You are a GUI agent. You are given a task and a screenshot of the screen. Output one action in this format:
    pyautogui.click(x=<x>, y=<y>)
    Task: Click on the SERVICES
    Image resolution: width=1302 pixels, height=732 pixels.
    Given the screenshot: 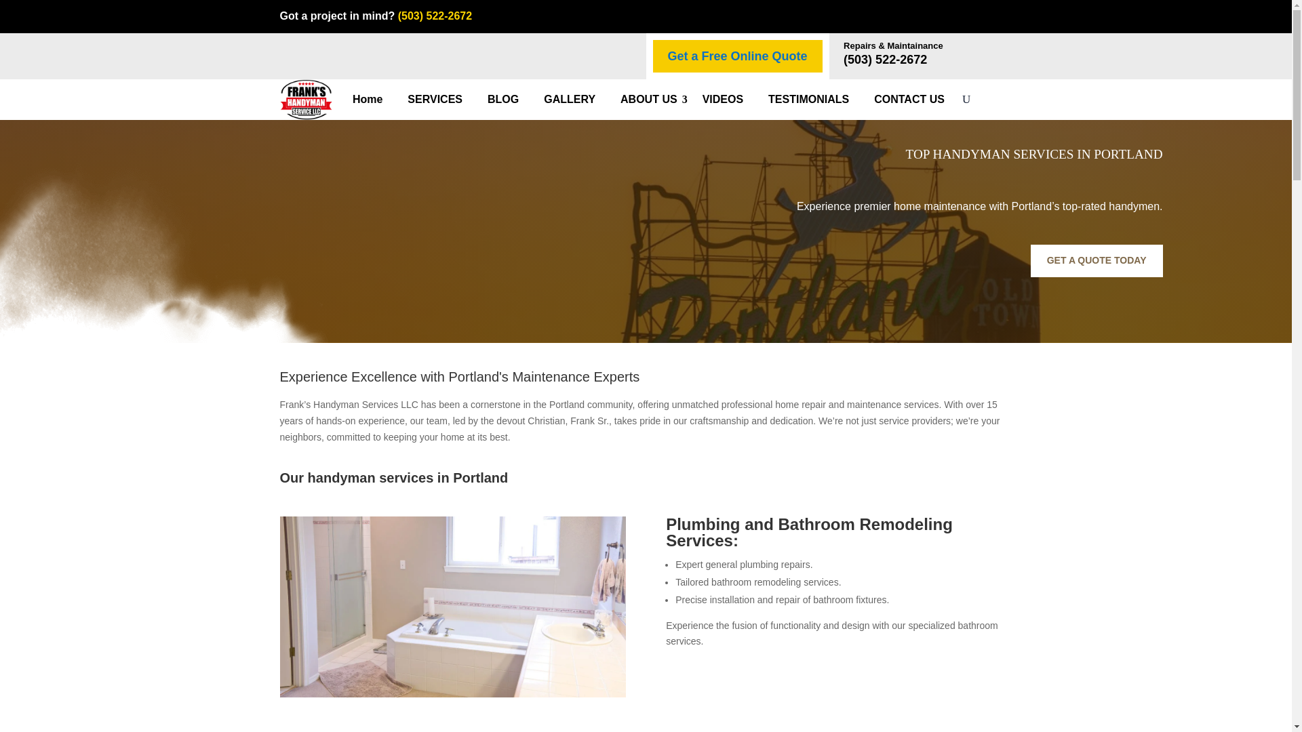 What is the action you would take?
    pyautogui.click(x=439, y=99)
    